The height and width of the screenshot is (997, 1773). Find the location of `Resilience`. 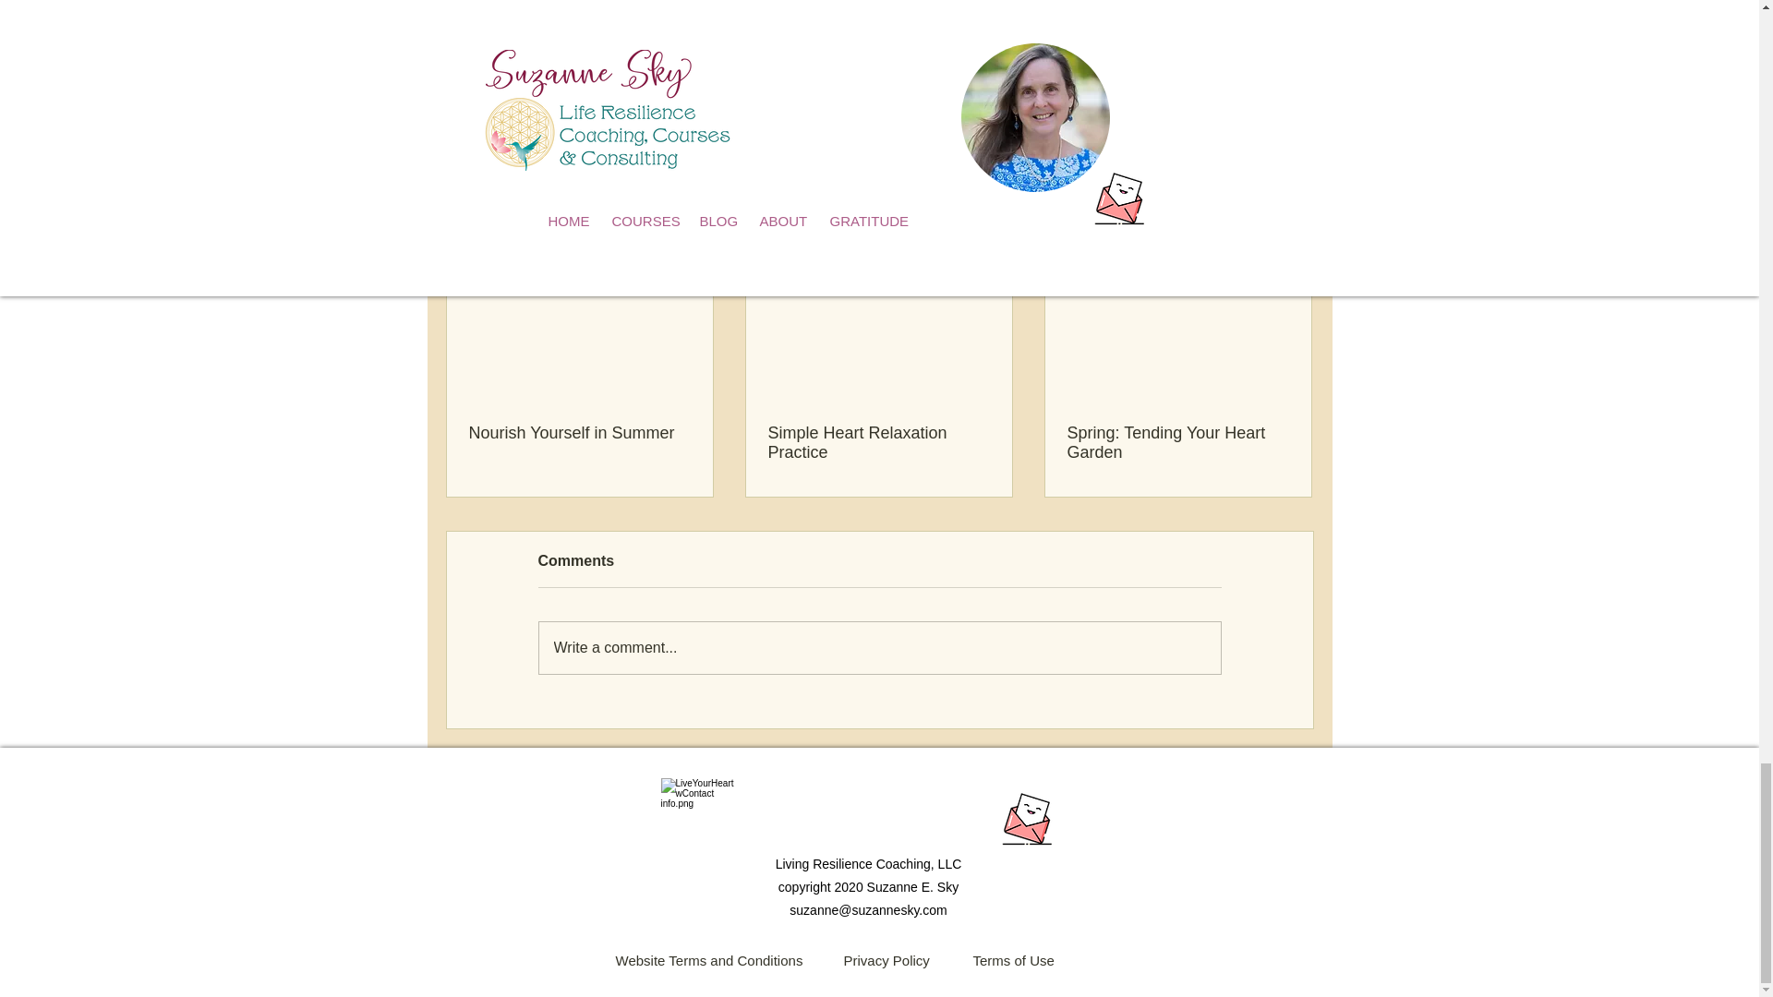

Resilience is located at coordinates (1191, 100).